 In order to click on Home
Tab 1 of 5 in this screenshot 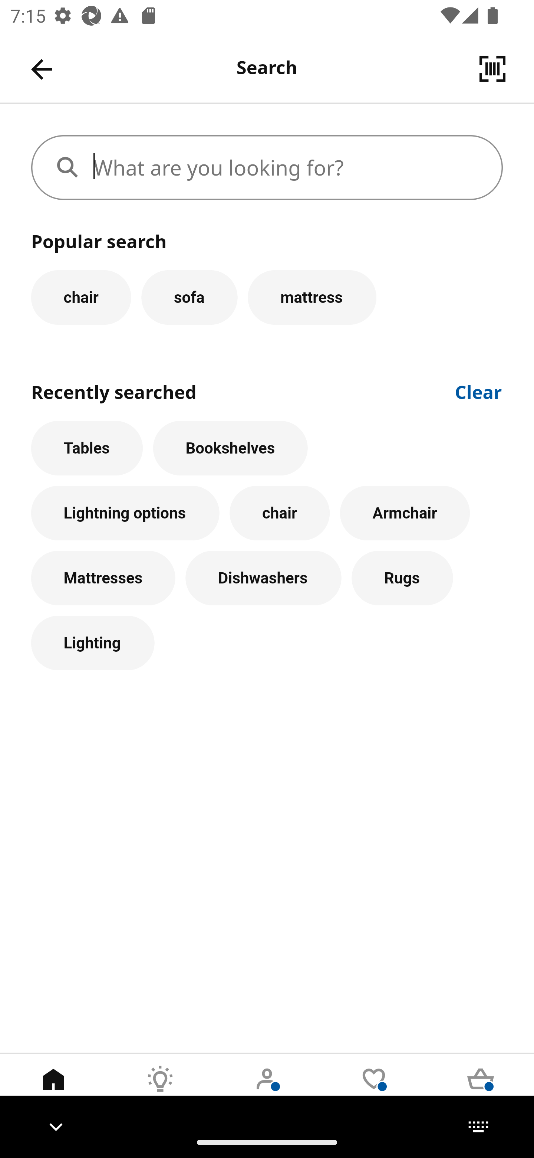, I will do `click(53, 1090)`.